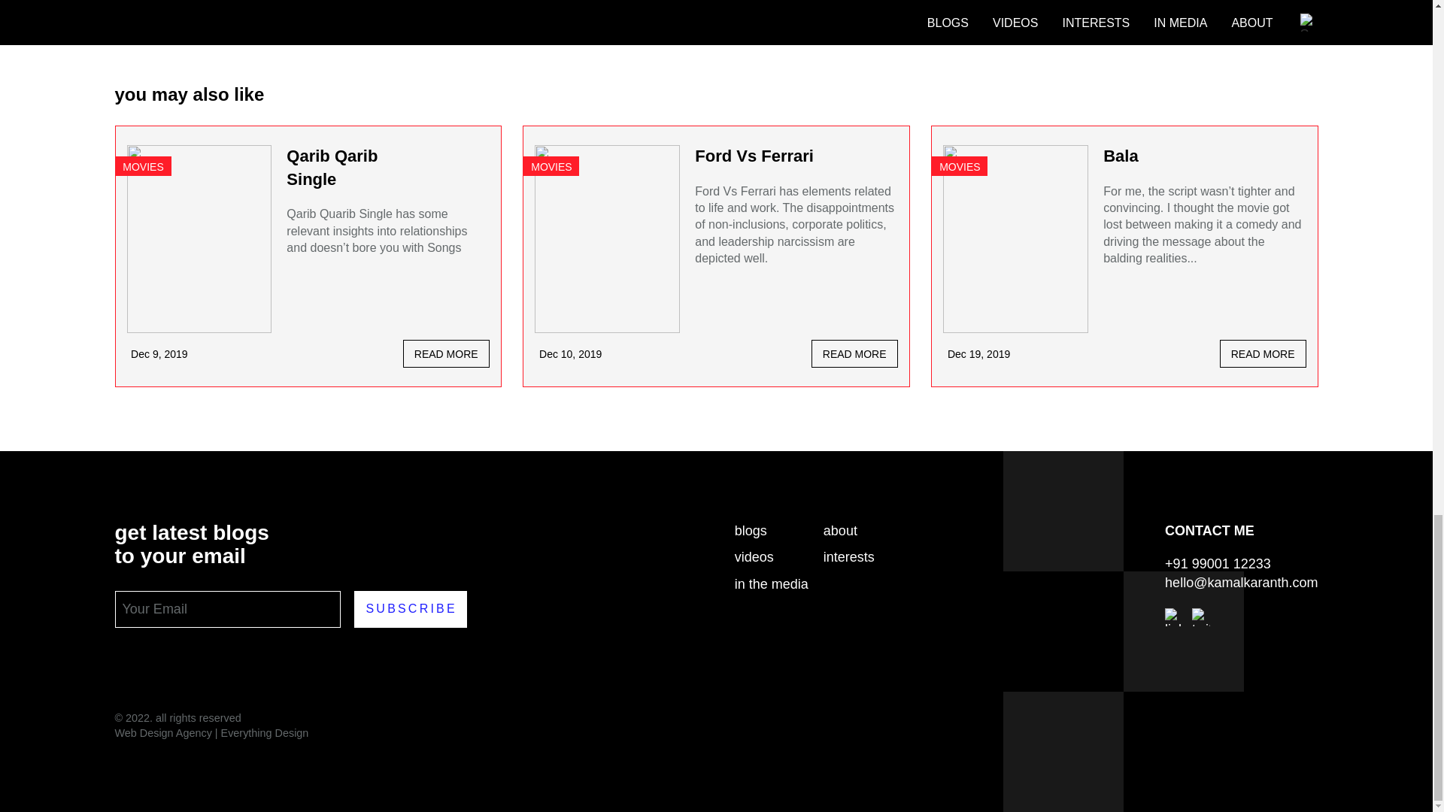 This screenshot has height=812, width=1444. Describe the element at coordinates (772, 531) in the screenshot. I see `blogs` at that location.